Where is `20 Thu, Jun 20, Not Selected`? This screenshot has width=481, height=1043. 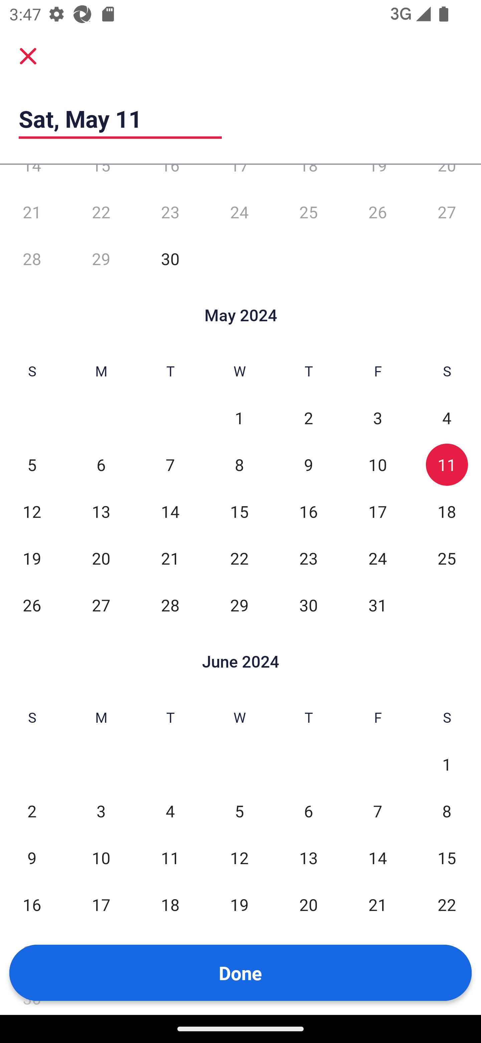
20 Thu, Jun 20, Not Selected is located at coordinates (308, 905).